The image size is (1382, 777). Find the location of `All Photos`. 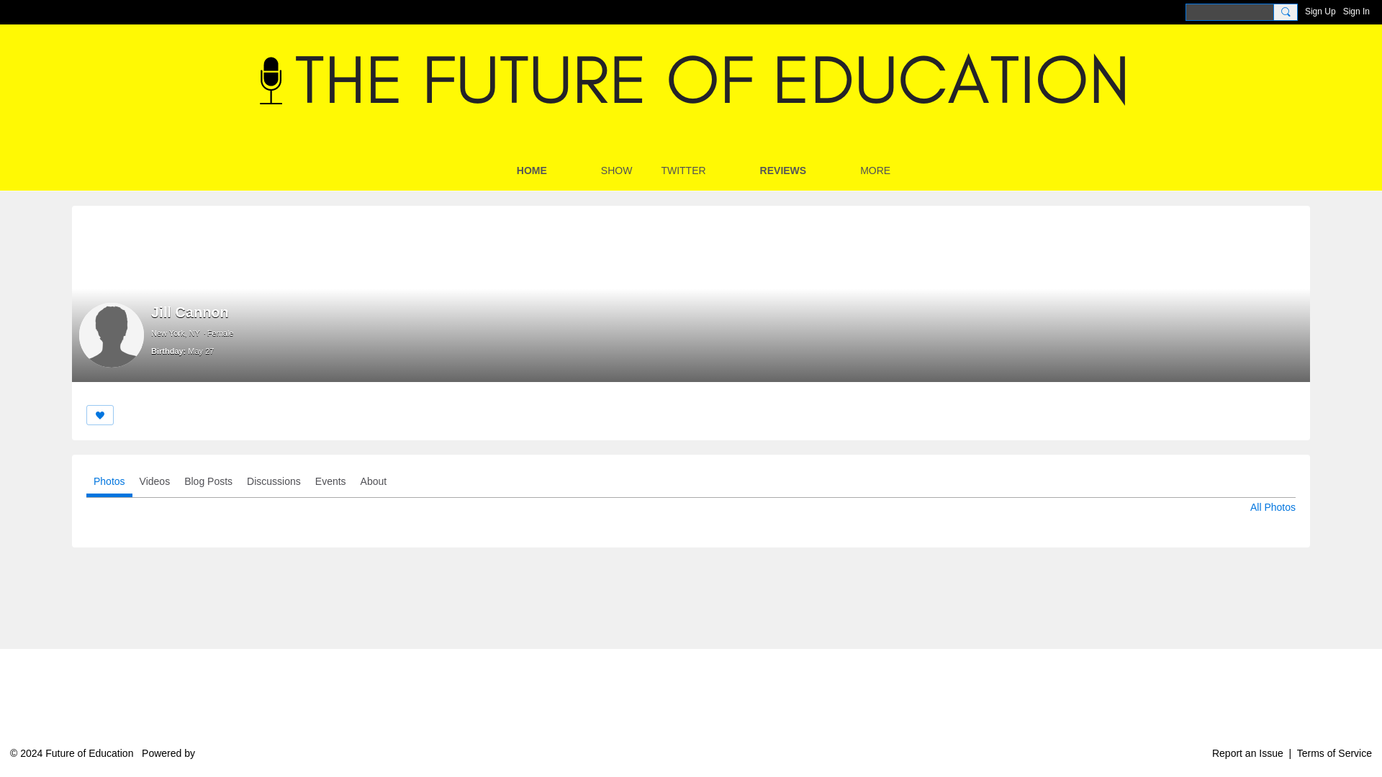

All Photos is located at coordinates (1273, 506).